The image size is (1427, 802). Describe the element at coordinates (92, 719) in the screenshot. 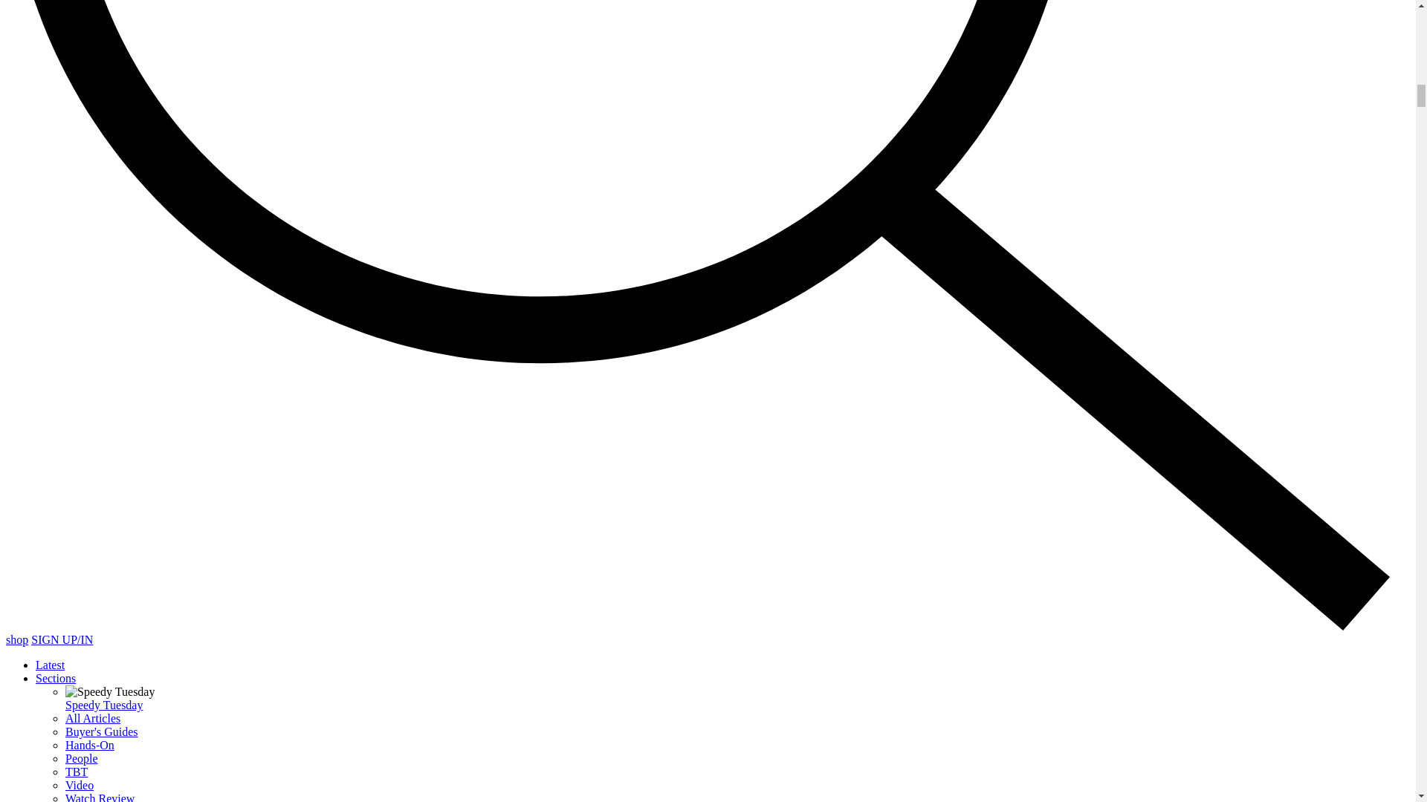

I see `All Articles` at that location.